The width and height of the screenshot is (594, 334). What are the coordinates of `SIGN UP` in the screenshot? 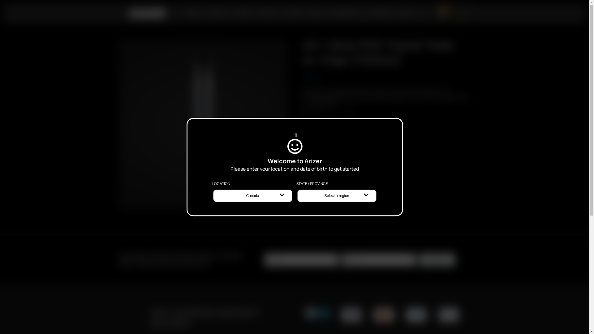 It's located at (437, 260).